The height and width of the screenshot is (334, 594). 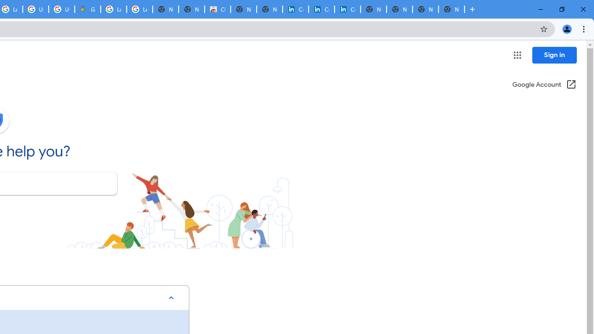 I want to click on Google Maps, so click(x=88, y=9).